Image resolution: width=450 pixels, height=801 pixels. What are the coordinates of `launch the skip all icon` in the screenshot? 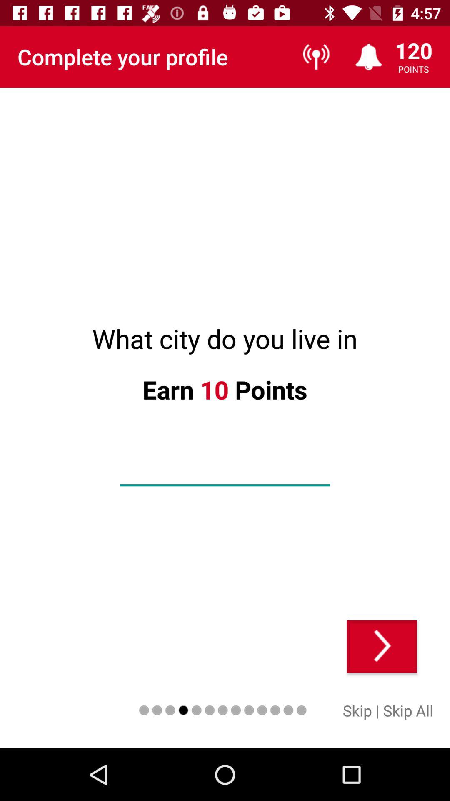 It's located at (408, 710).